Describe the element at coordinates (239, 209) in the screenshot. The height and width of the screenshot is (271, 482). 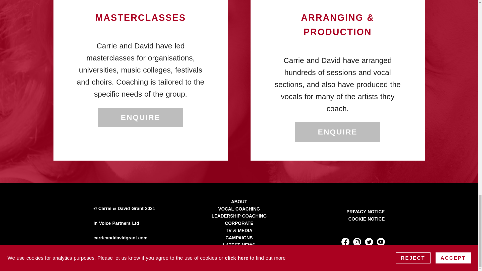
I see `VOCAL COACHING` at that location.